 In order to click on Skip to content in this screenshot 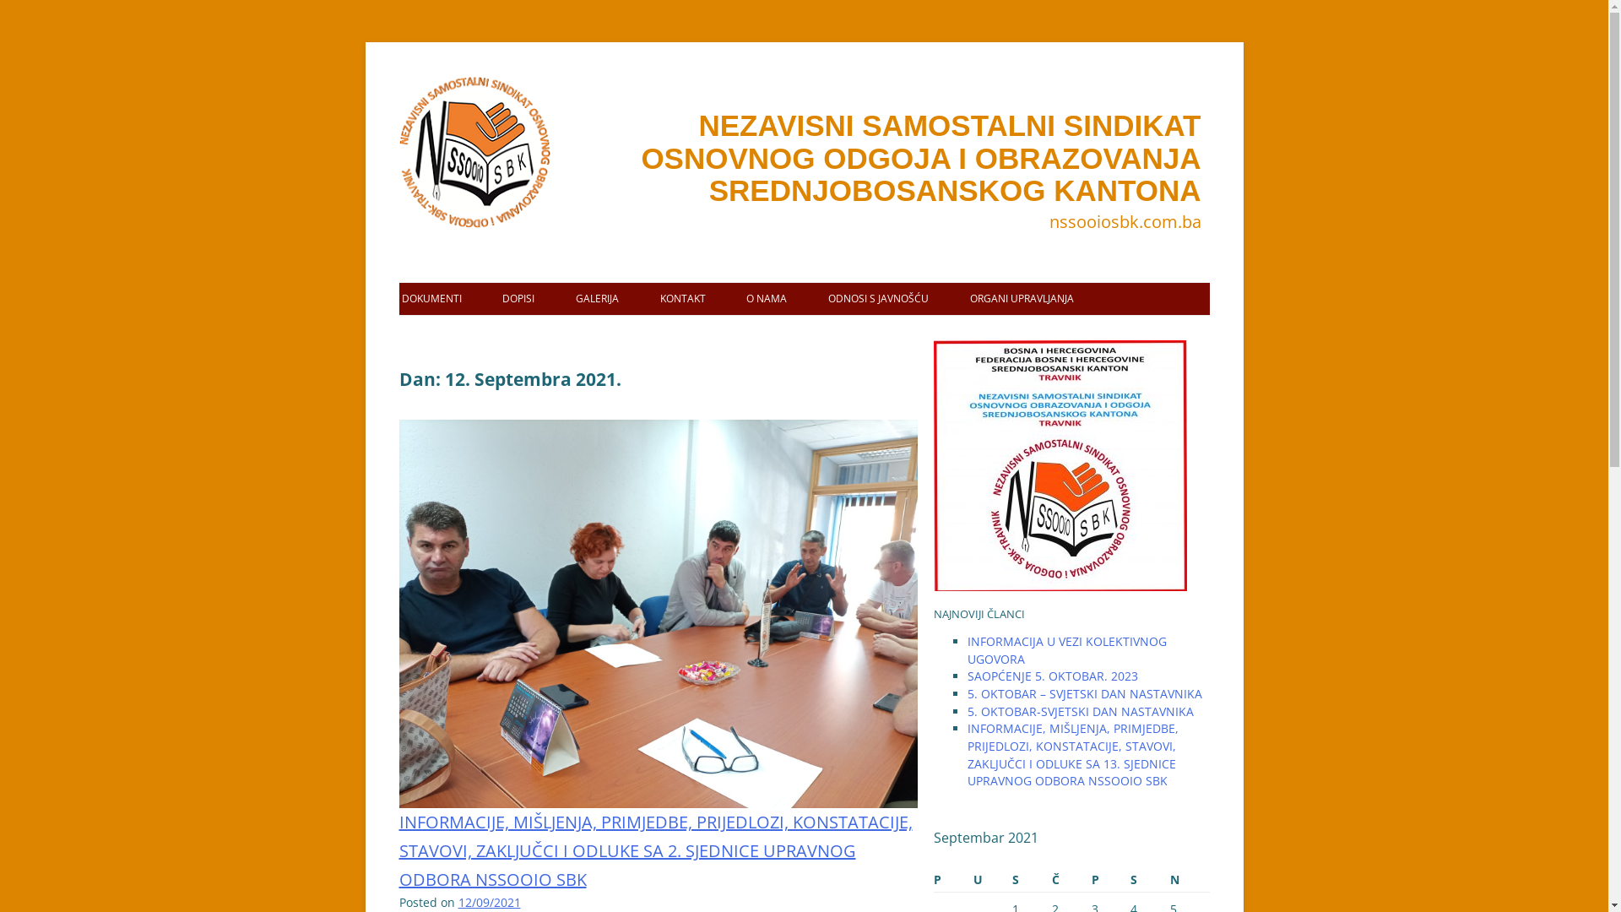, I will do `click(398, 76)`.